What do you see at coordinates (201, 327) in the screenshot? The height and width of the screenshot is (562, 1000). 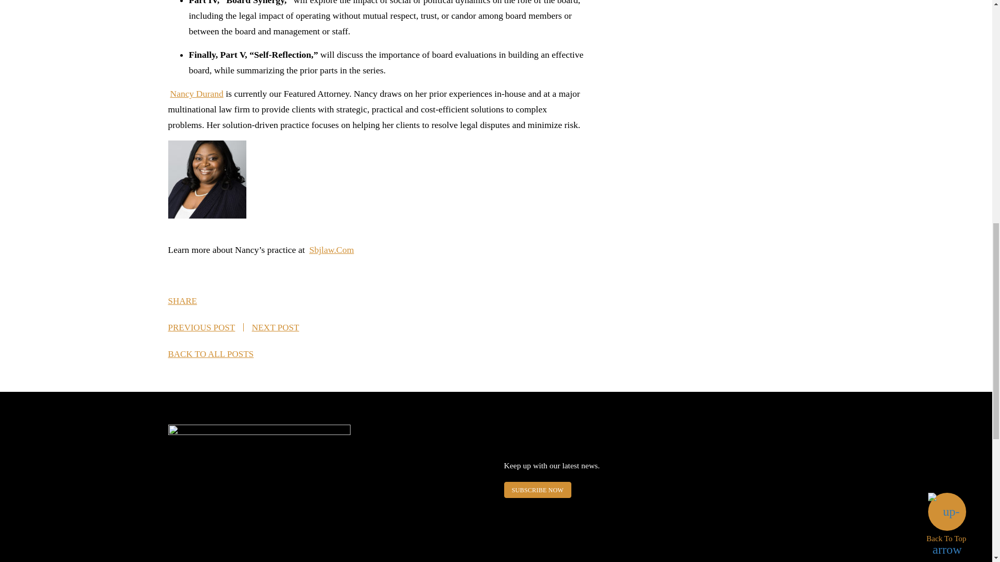 I see `PREVIOUS POST` at bounding box center [201, 327].